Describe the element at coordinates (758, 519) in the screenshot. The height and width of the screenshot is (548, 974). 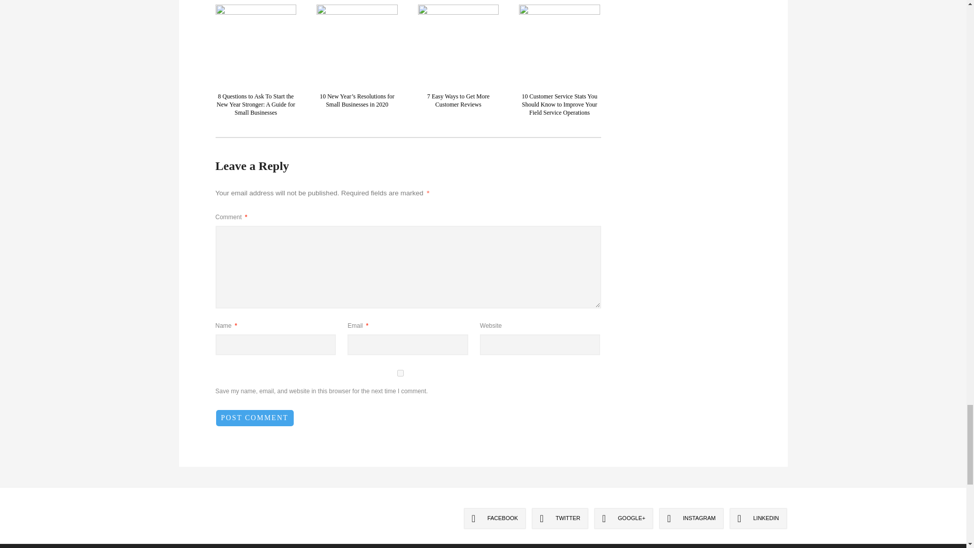
I see `LinkedIn` at that location.